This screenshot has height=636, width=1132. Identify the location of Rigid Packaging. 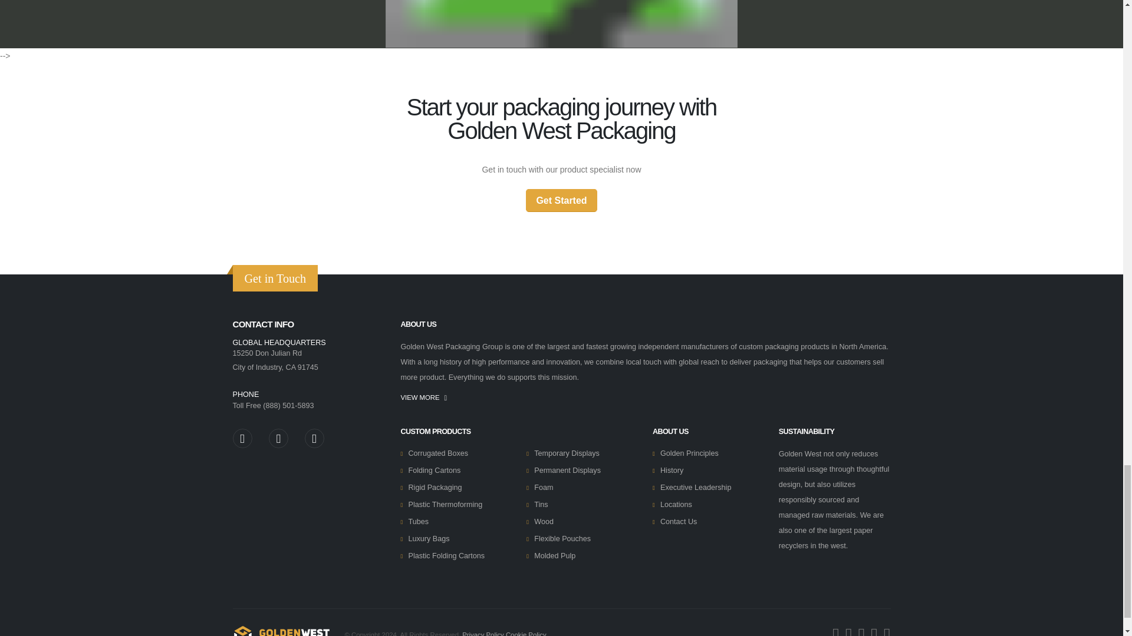
(435, 487).